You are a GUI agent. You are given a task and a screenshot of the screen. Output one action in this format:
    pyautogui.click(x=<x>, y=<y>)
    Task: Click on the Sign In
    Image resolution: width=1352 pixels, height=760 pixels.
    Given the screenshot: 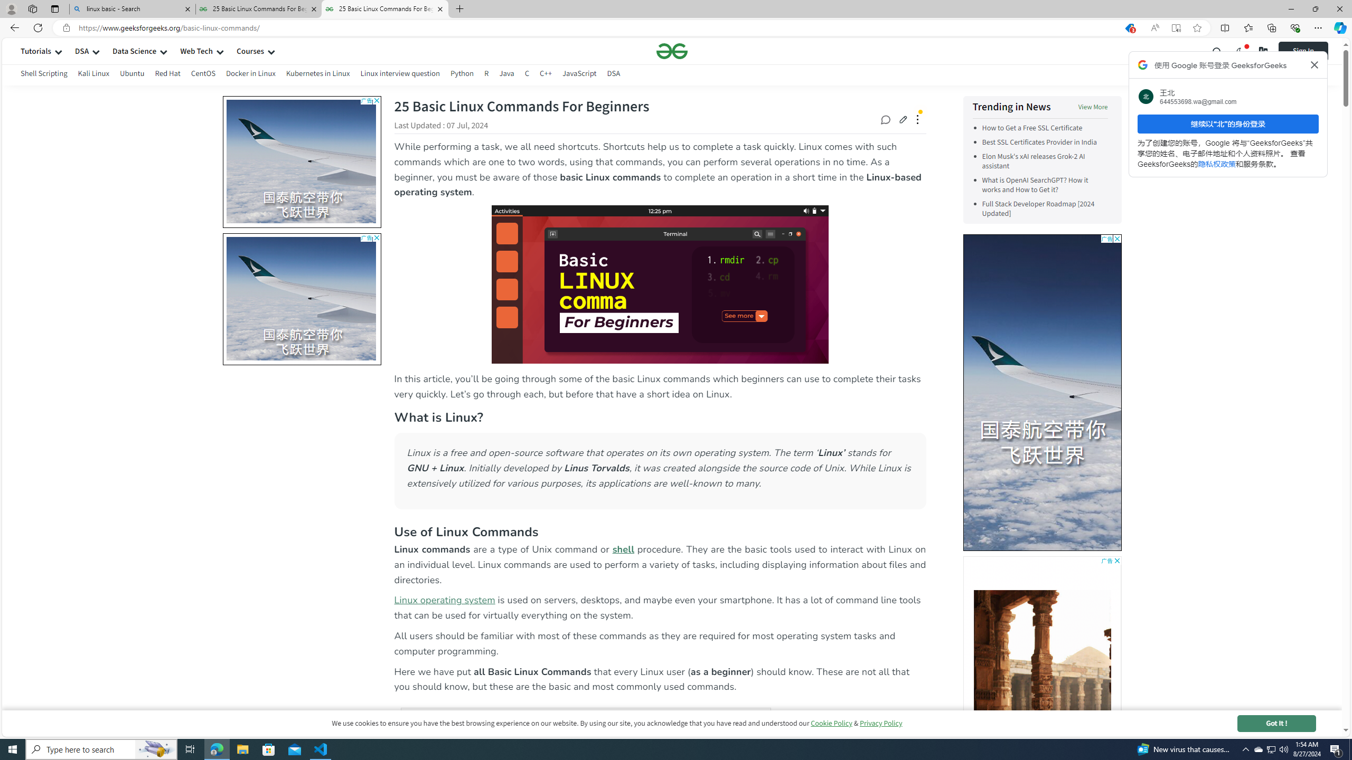 What is the action you would take?
    pyautogui.click(x=1303, y=51)
    